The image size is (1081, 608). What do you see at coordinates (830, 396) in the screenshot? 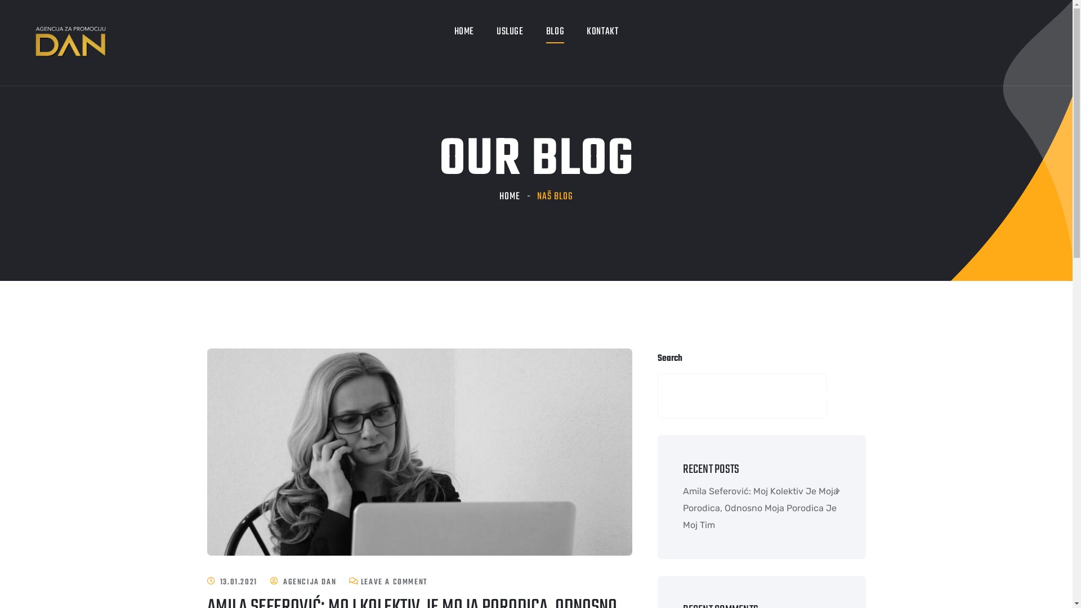
I see `SEARCH` at bounding box center [830, 396].